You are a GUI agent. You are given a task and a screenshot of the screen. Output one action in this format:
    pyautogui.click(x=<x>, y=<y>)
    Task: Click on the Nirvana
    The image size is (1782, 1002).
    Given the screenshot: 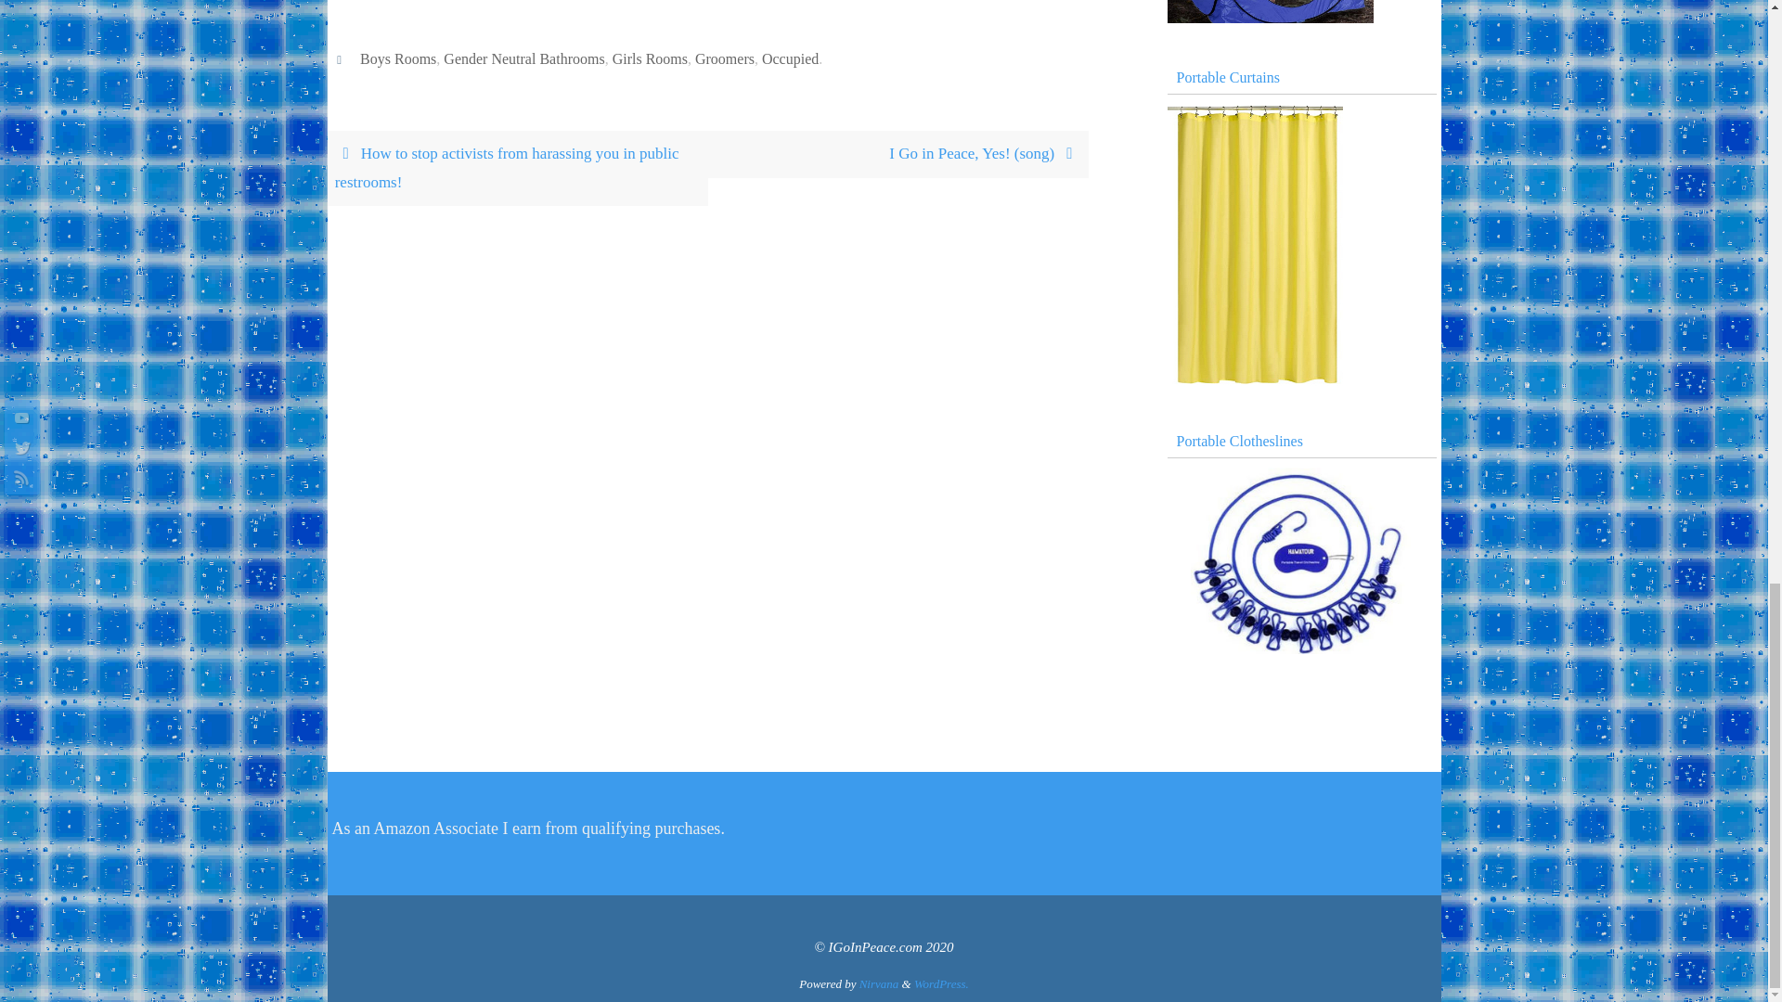 What is the action you would take?
    pyautogui.click(x=879, y=983)
    